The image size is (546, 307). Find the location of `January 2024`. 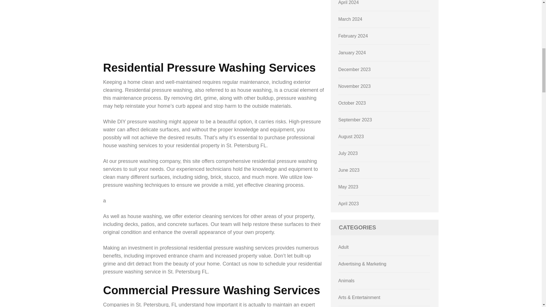

January 2024 is located at coordinates (352, 53).